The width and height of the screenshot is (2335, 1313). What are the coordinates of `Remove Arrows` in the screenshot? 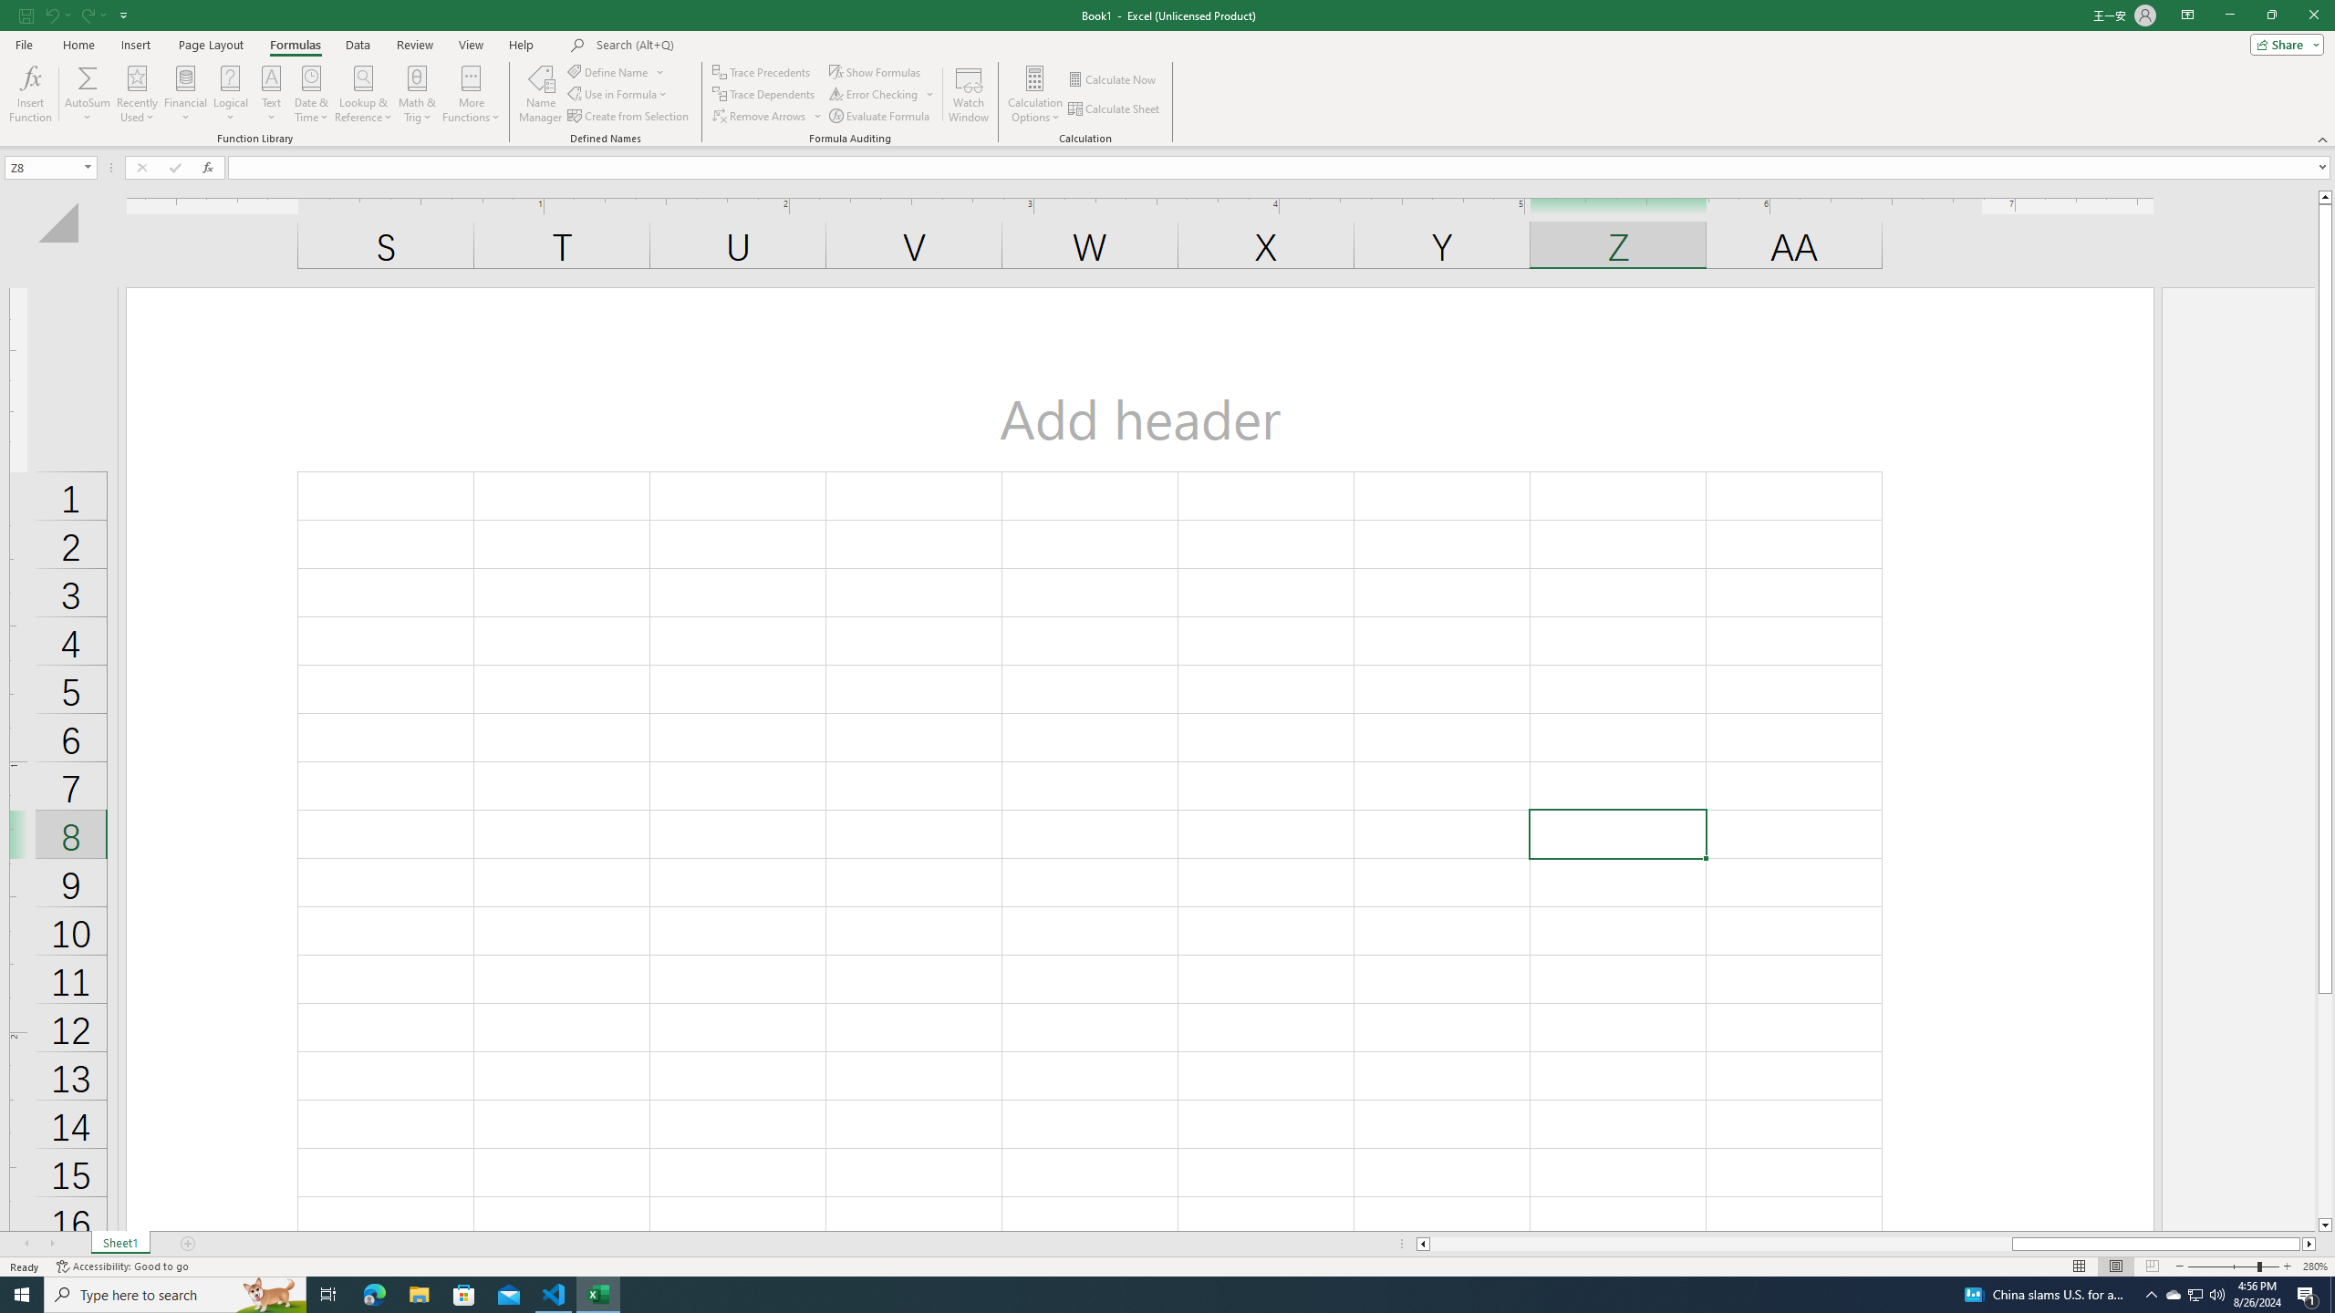 It's located at (768, 117).